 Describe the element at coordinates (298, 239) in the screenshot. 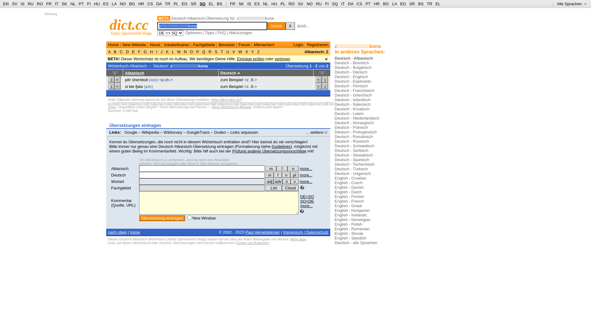

I see `Mehr dazu` at that location.